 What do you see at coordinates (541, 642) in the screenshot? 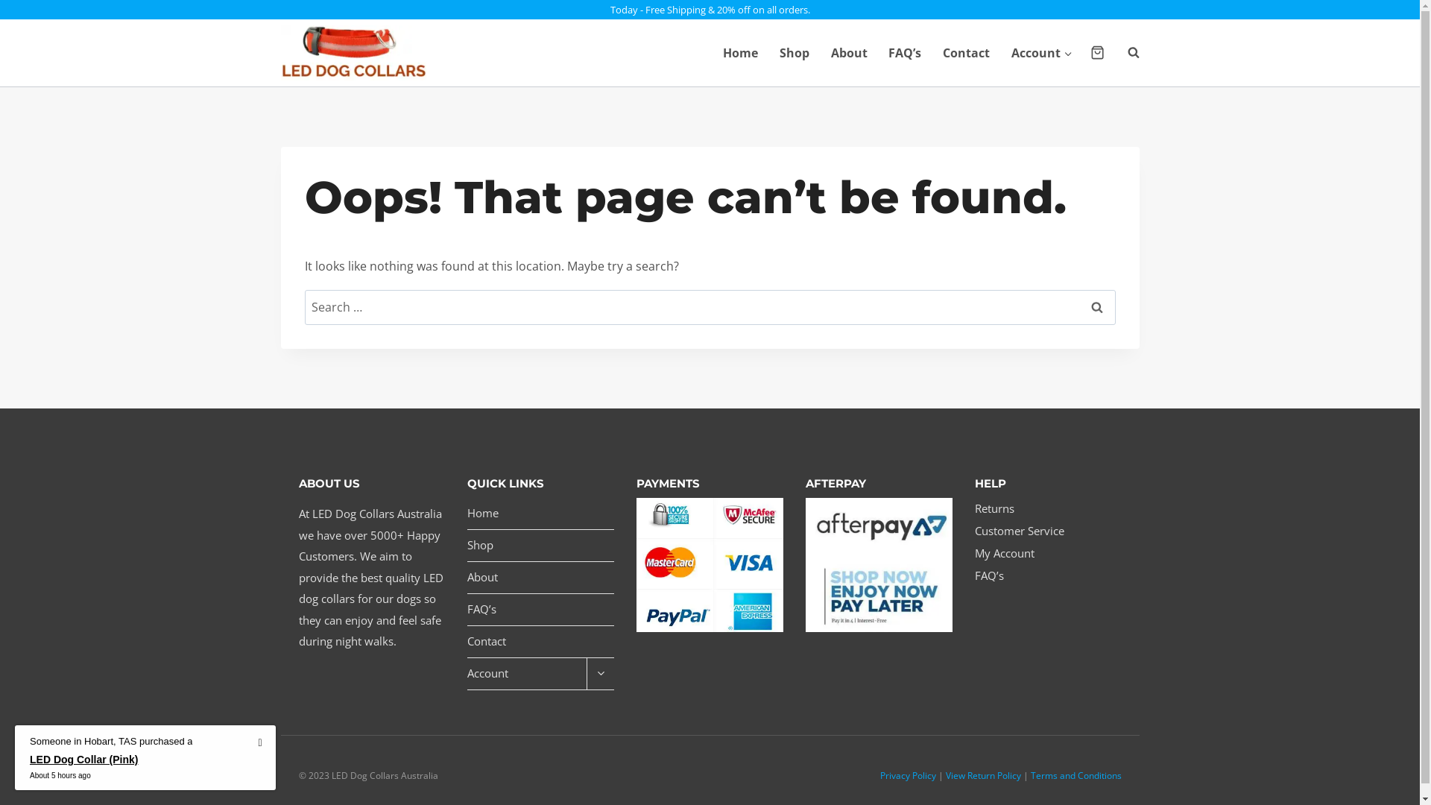
I see `Contact` at bounding box center [541, 642].